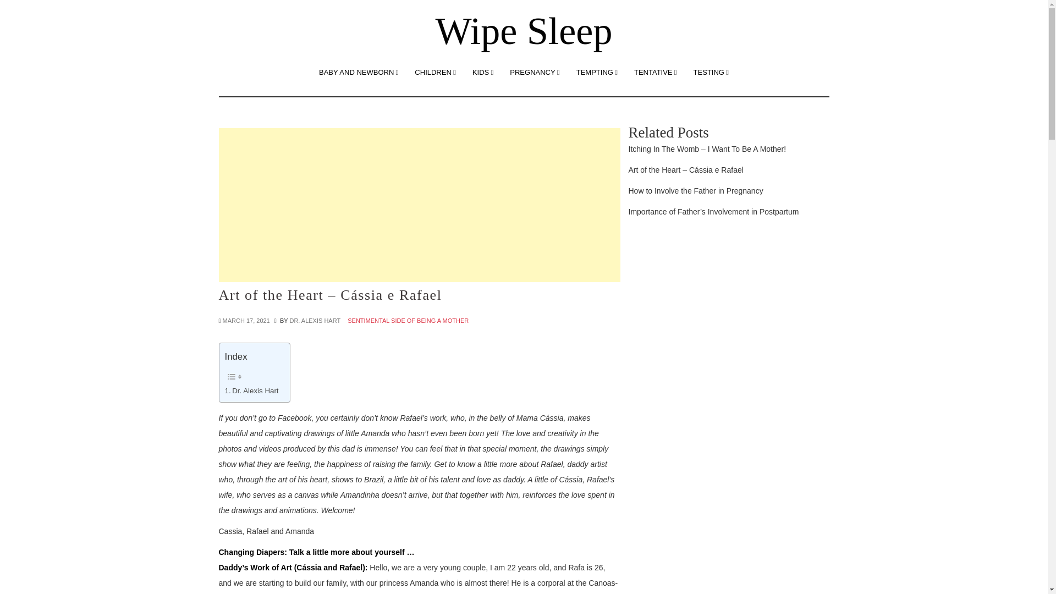 Image resolution: width=1056 pixels, height=594 pixels. Describe the element at coordinates (656, 72) in the screenshot. I see `TENTATIVE` at that location.